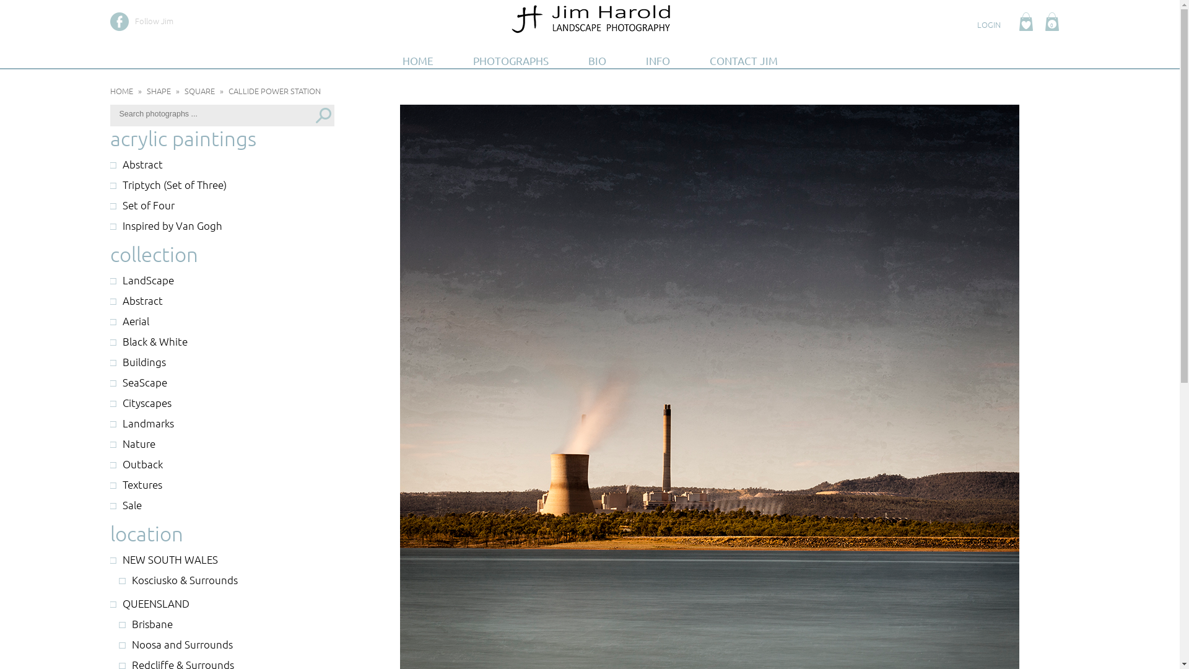 Image resolution: width=1189 pixels, height=669 pixels. Describe the element at coordinates (658, 61) in the screenshot. I see `INFO` at that location.